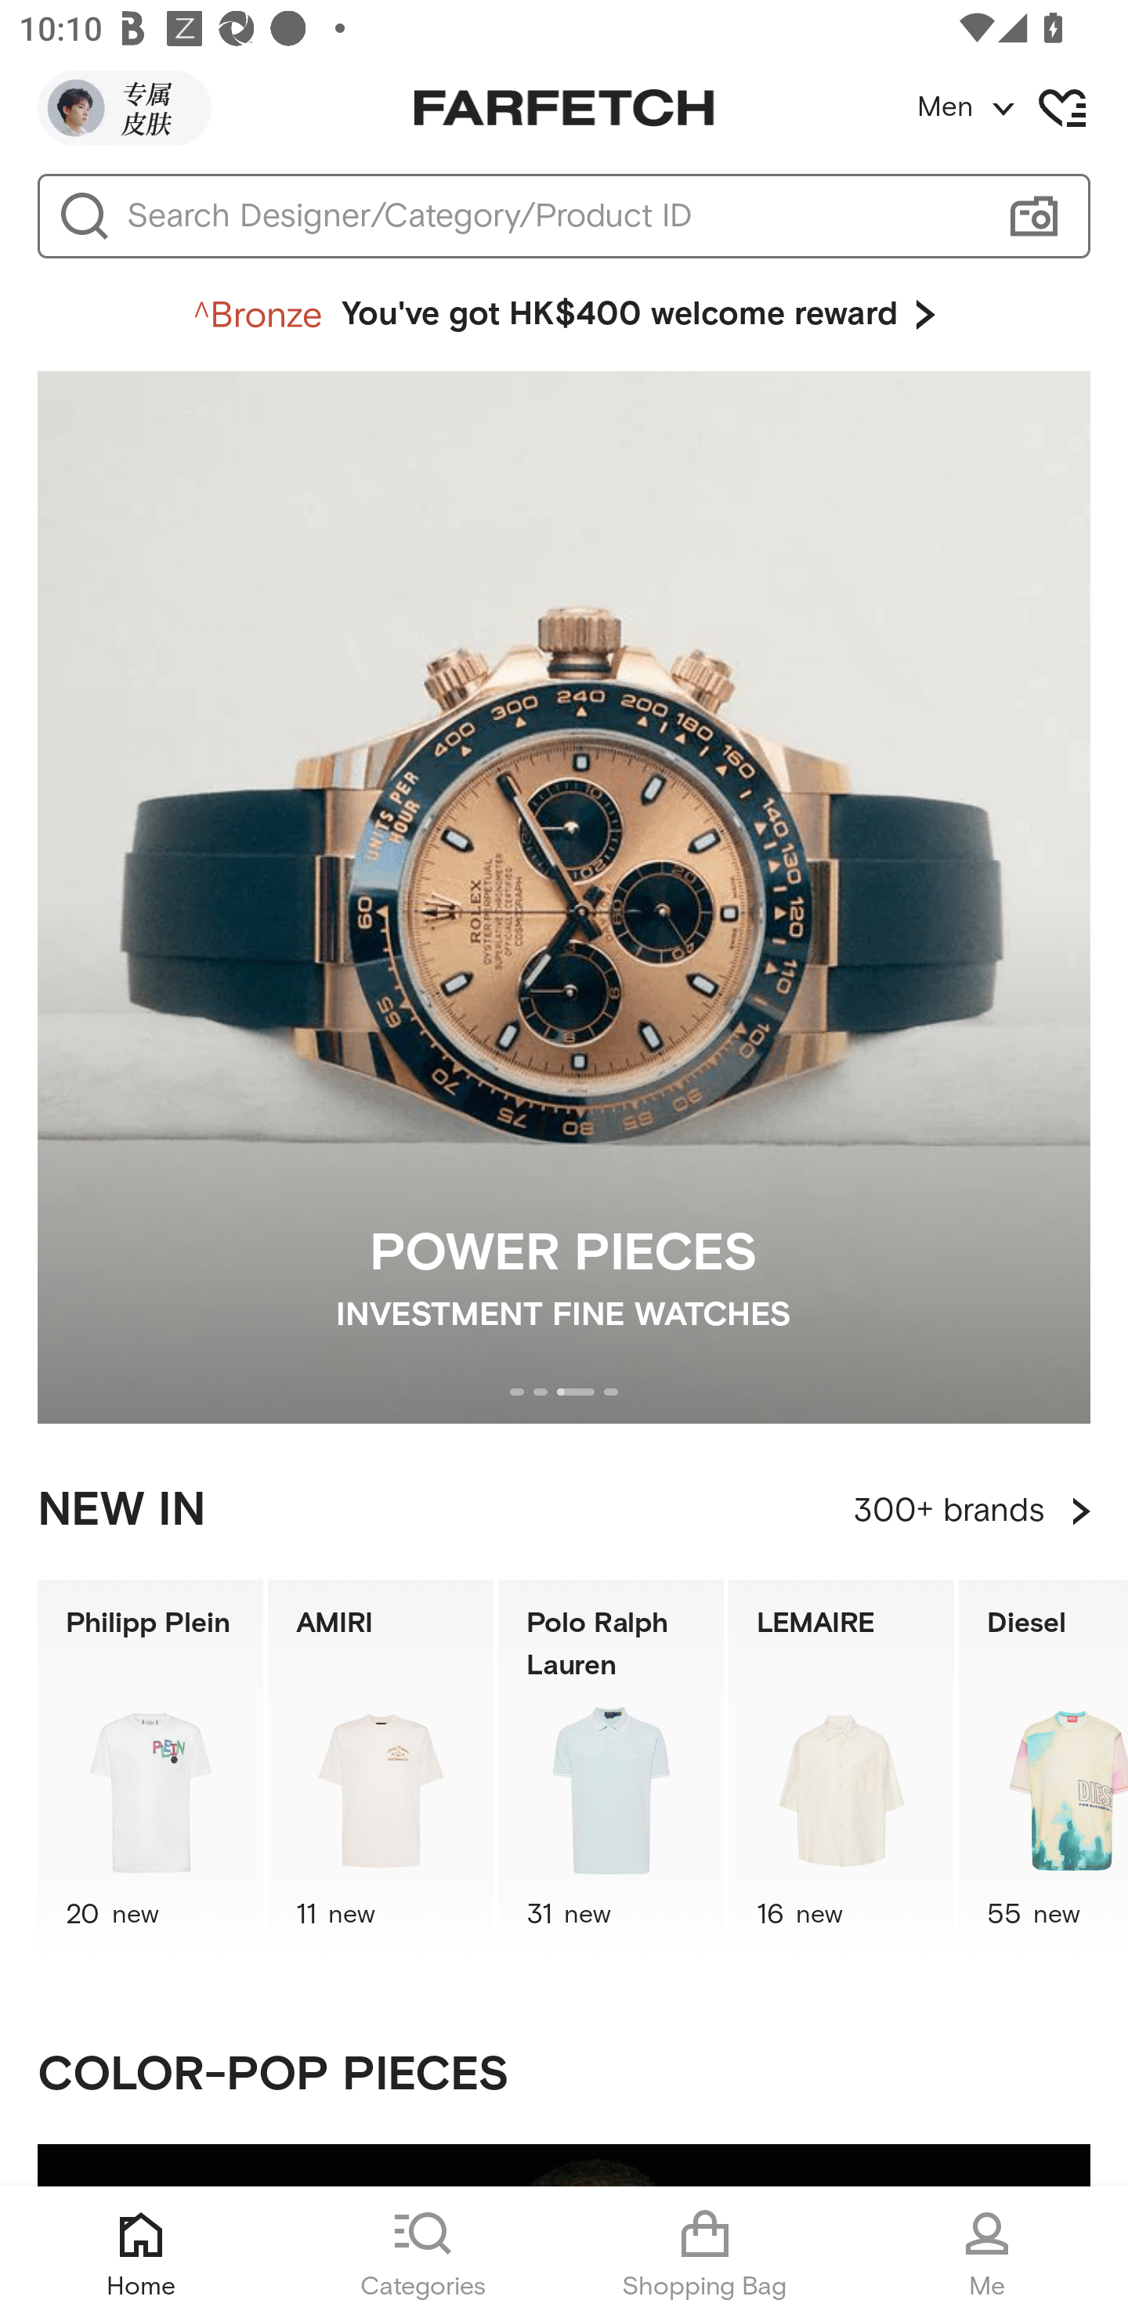 This screenshot has height=2318, width=1128. Describe the element at coordinates (705, 2252) in the screenshot. I see `Shopping Bag` at that location.